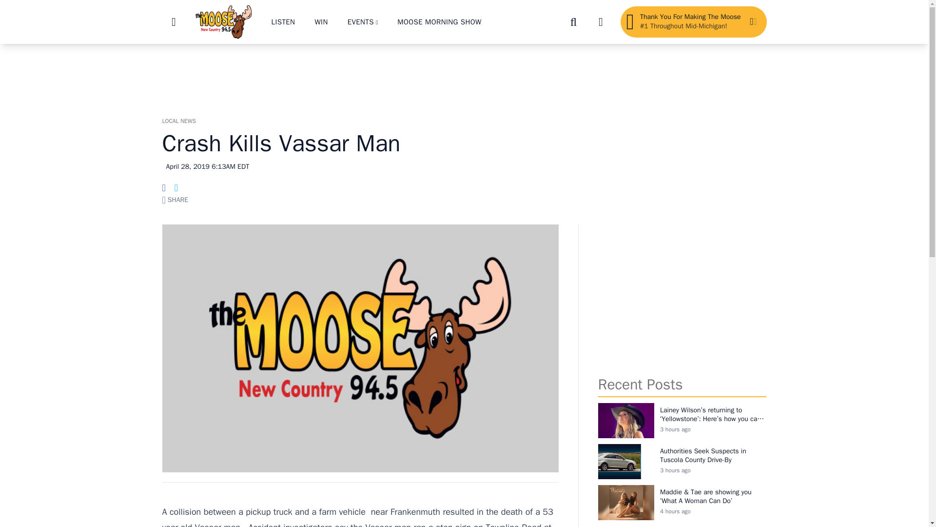 The width and height of the screenshot is (936, 527). Describe the element at coordinates (464, 75) in the screenshot. I see `3rd party ad content` at that location.